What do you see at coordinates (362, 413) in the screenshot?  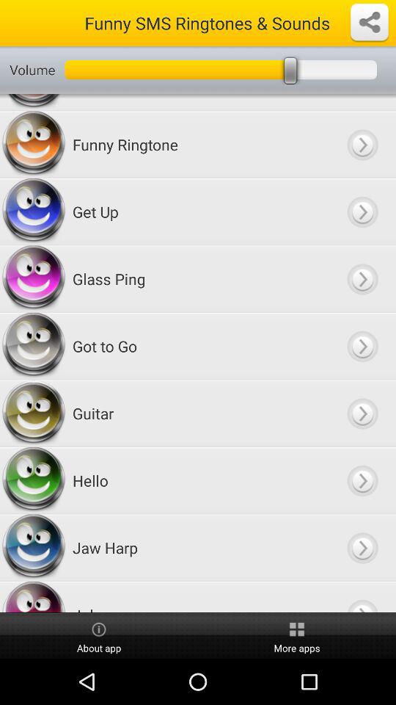 I see `go to play` at bounding box center [362, 413].